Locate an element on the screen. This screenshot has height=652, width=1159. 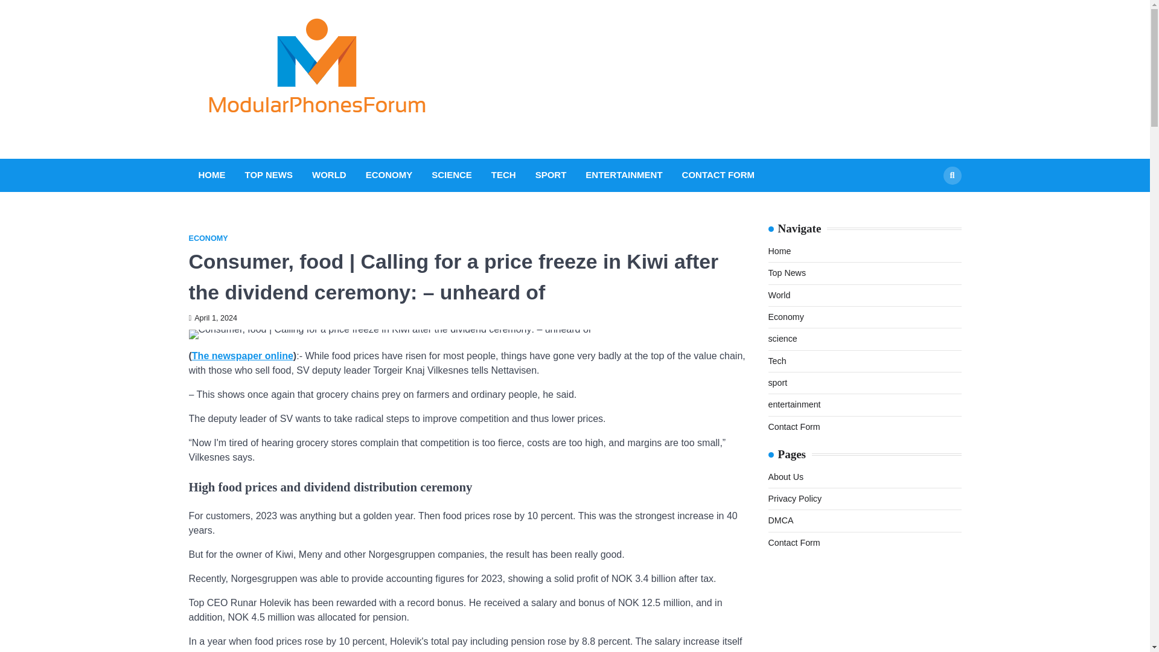
Search is located at coordinates (951, 175).